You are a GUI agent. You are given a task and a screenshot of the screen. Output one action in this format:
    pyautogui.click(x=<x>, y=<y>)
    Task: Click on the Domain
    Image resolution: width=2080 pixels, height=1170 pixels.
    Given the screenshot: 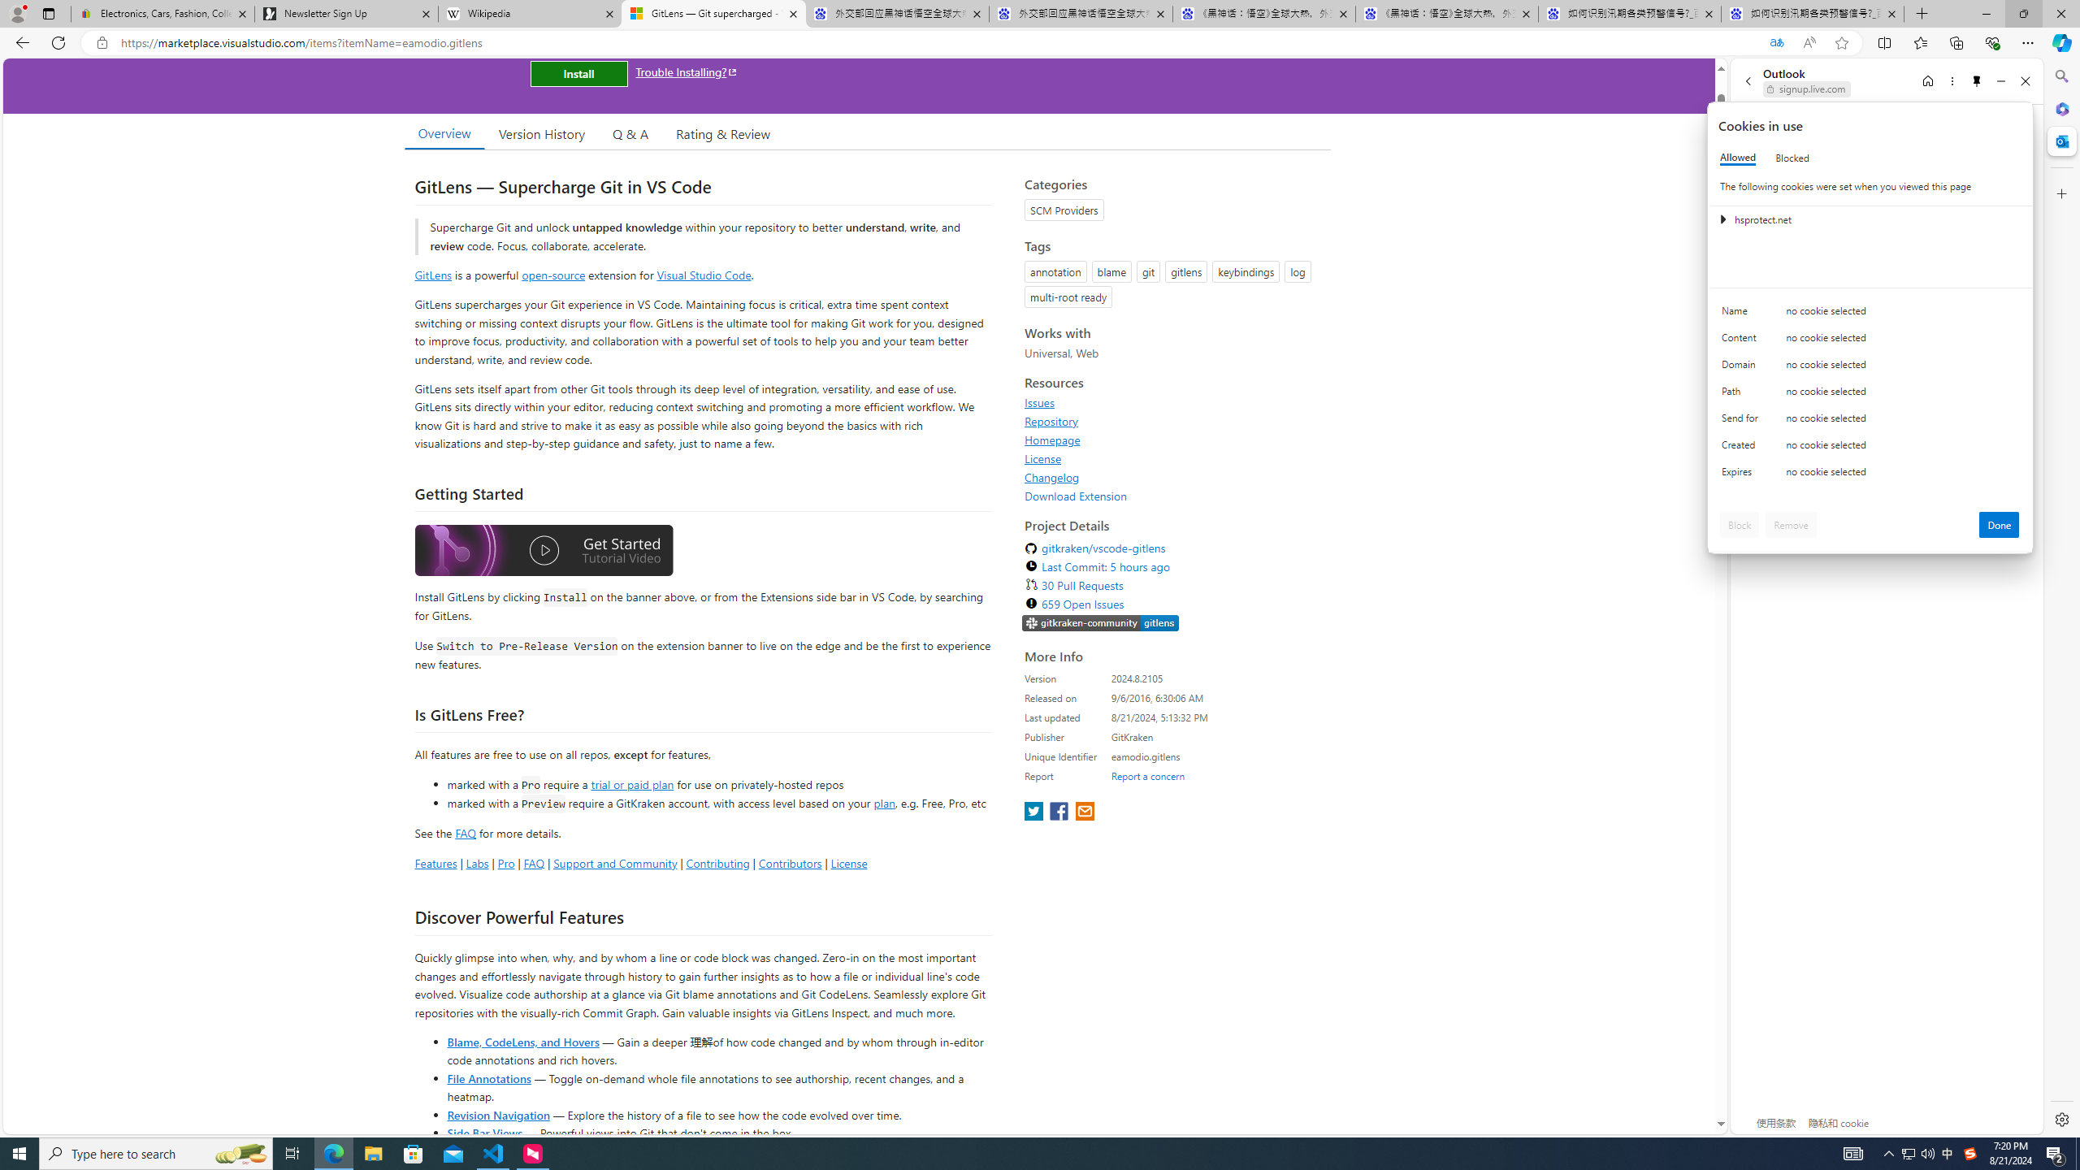 What is the action you would take?
    pyautogui.click(x=1743, y=368)
    